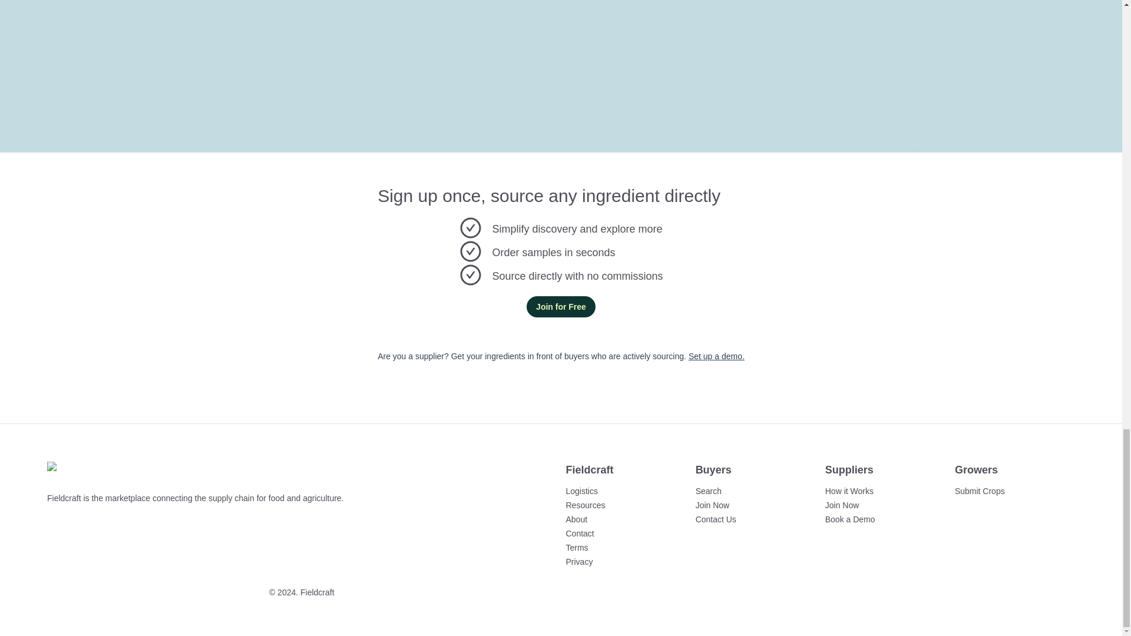 The height and width of the screenshot is (636, 1131). What do you see at coordinates (849, 491) in the screenshot?
I see `How it Works` at bounding box center [849, 491].